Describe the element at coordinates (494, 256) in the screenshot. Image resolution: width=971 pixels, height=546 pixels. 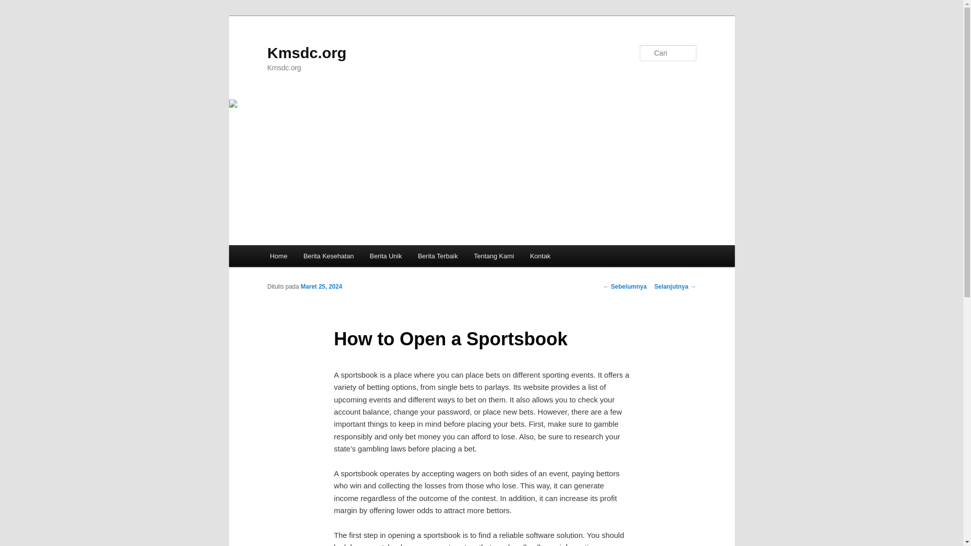
I see `Tentang Kami` at that location.